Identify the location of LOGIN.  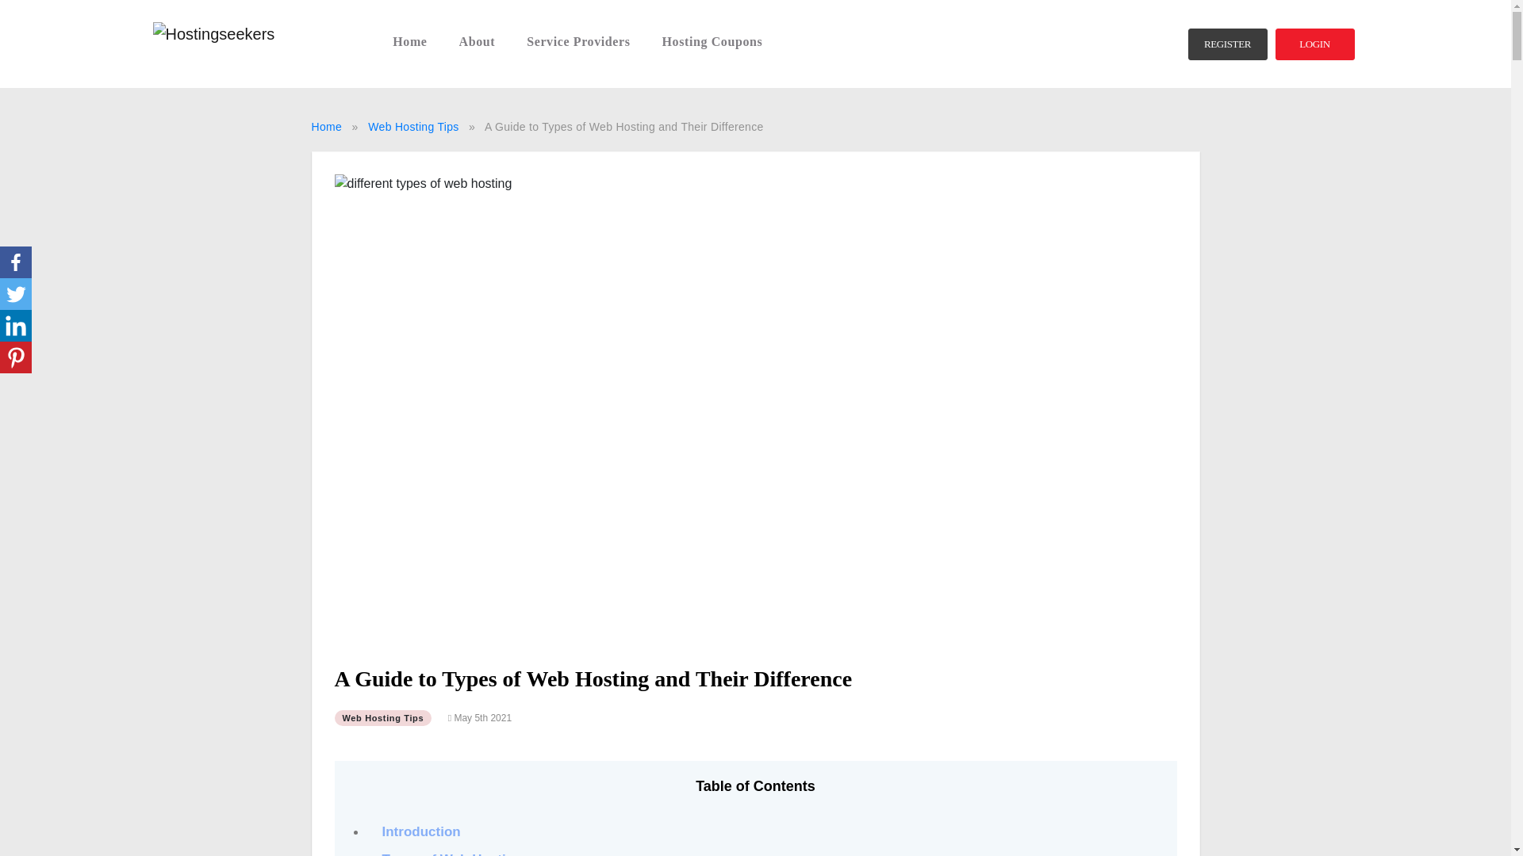
(1315, 44).